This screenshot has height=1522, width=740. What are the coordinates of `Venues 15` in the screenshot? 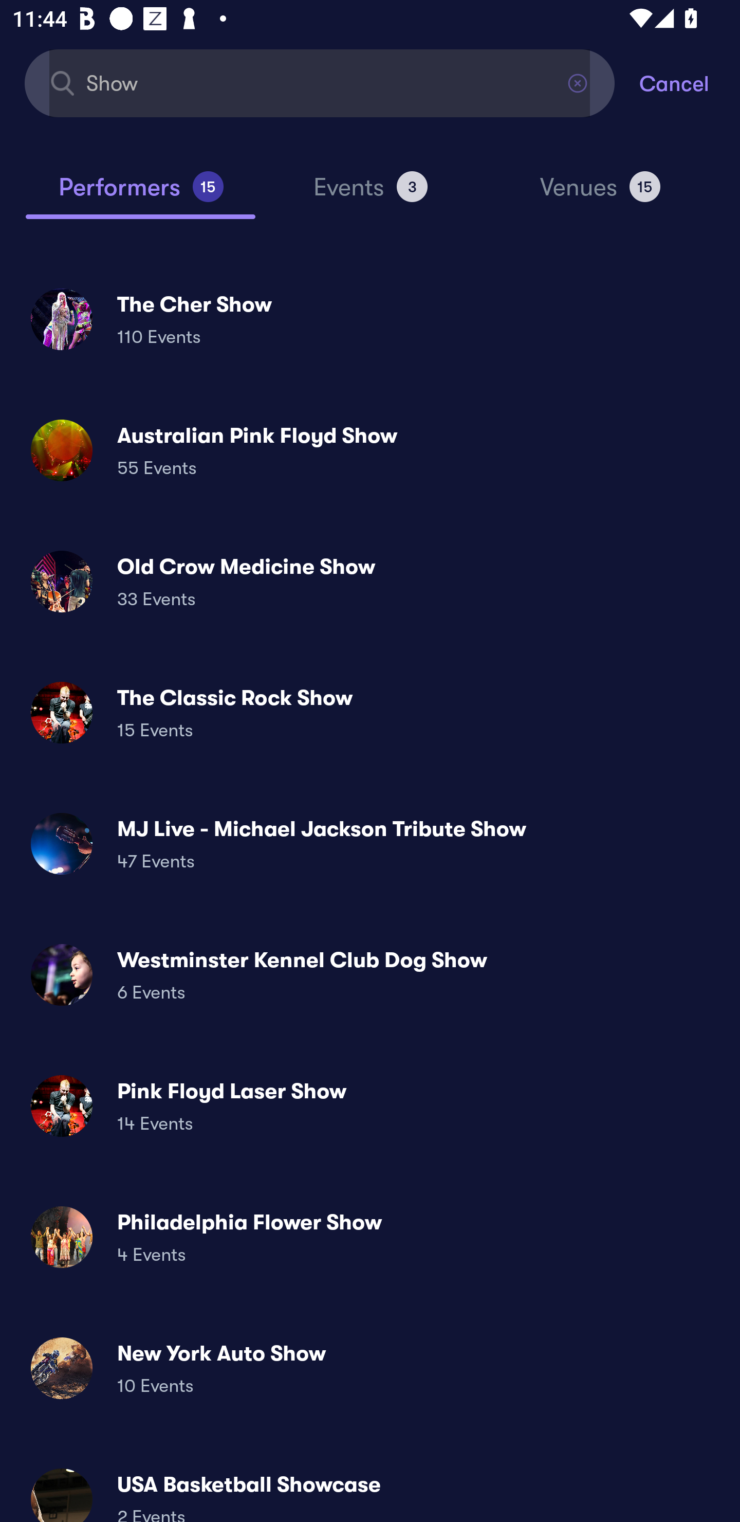 It's located at (600, 194).